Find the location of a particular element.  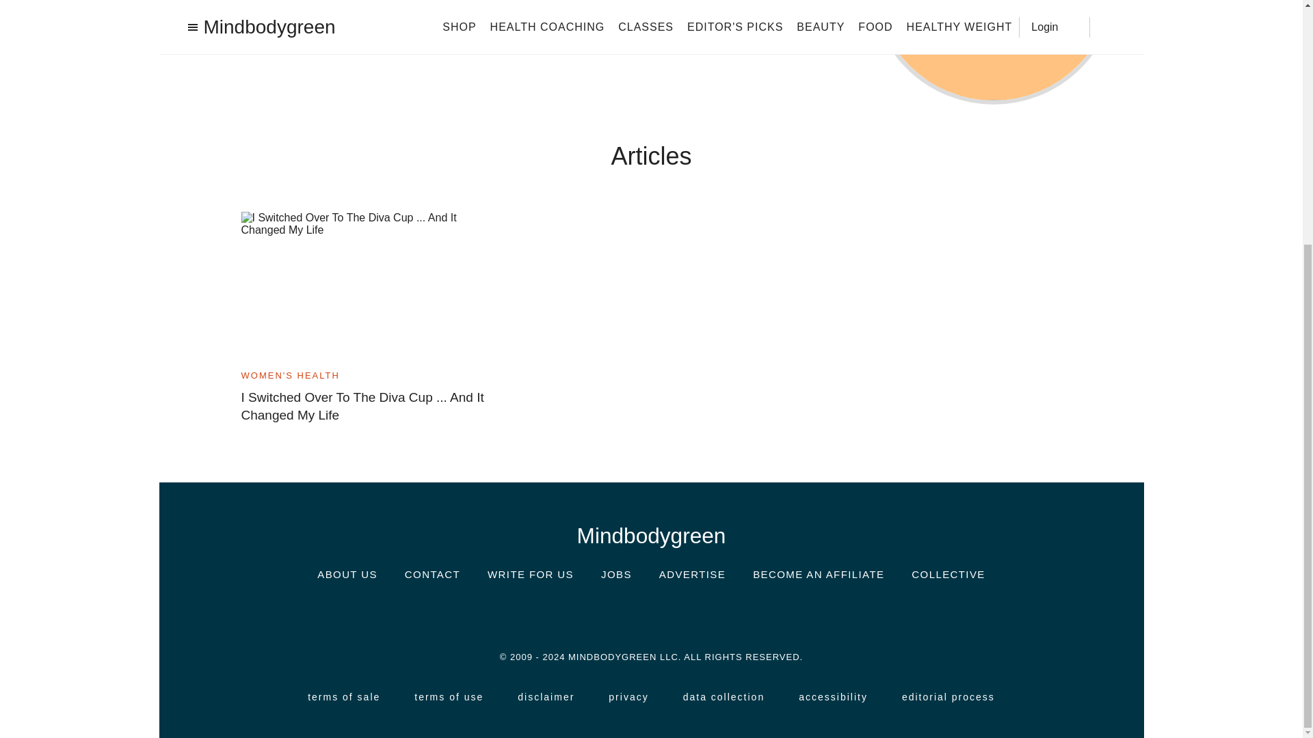

COLLECTIVE is located at coordinates (948, 574).